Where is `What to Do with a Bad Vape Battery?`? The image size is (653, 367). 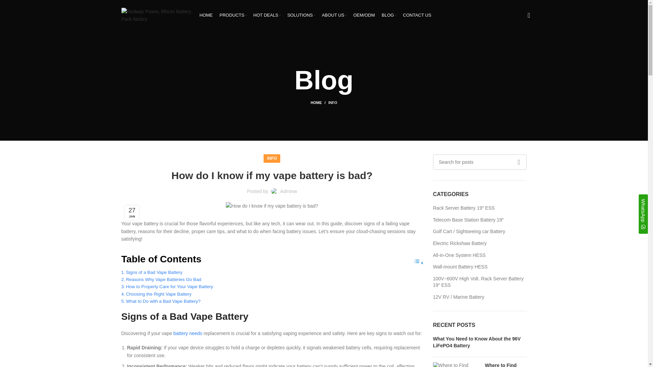
What to Do with a Bad Vape Battery? is located at coordinates (161, 301).